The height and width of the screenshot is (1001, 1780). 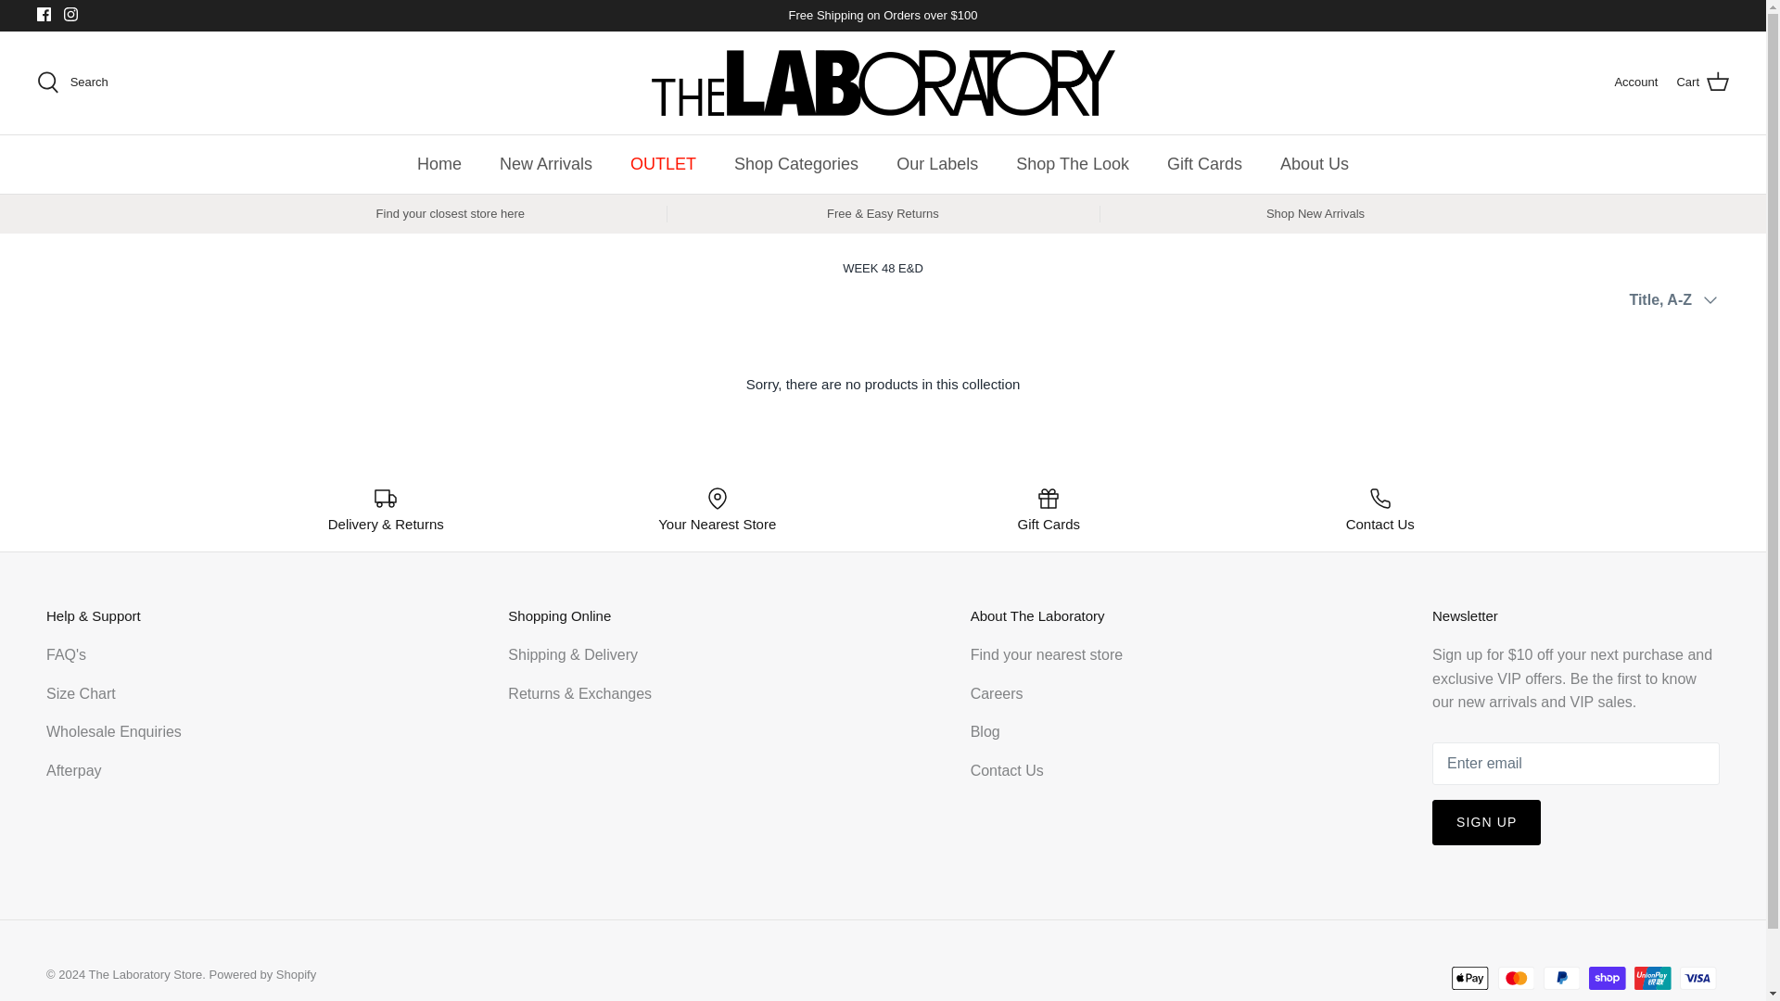 I want to click on Meet The Staff, so click(x=985, y=731).